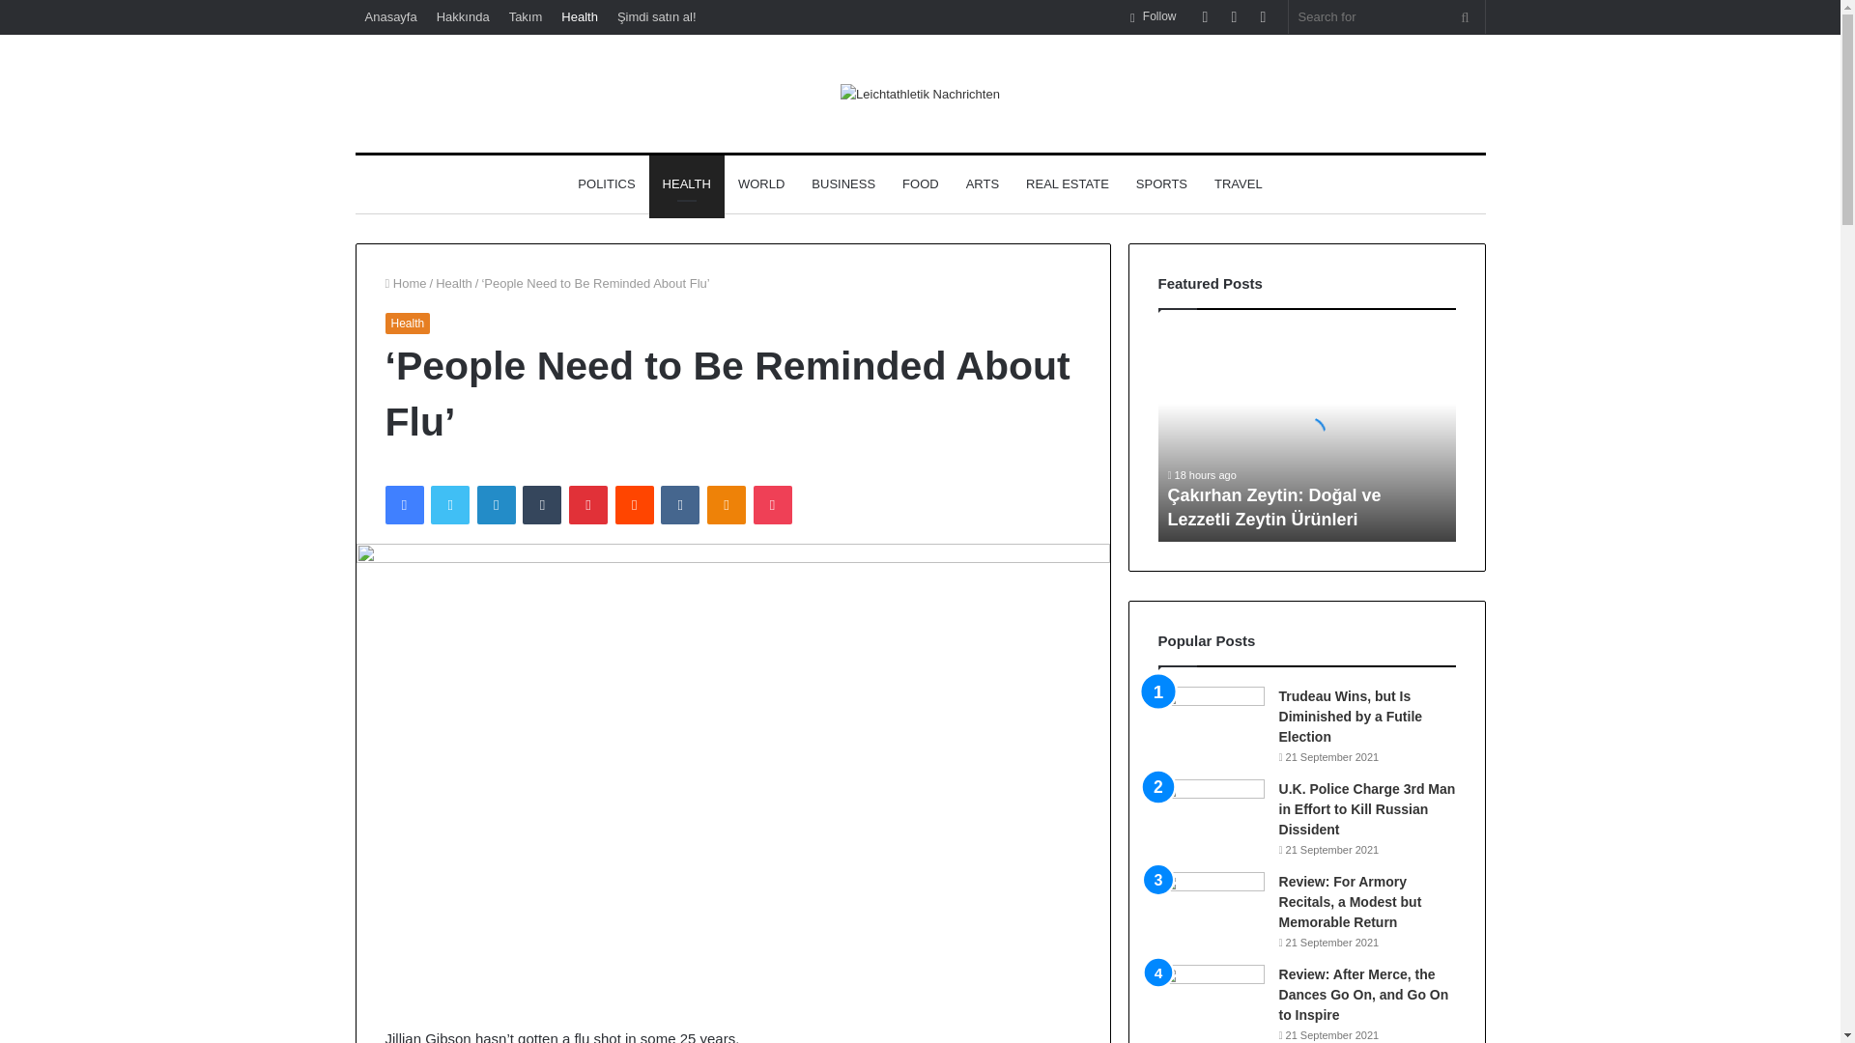  I want to click on VKontakte, so click(679, 505).